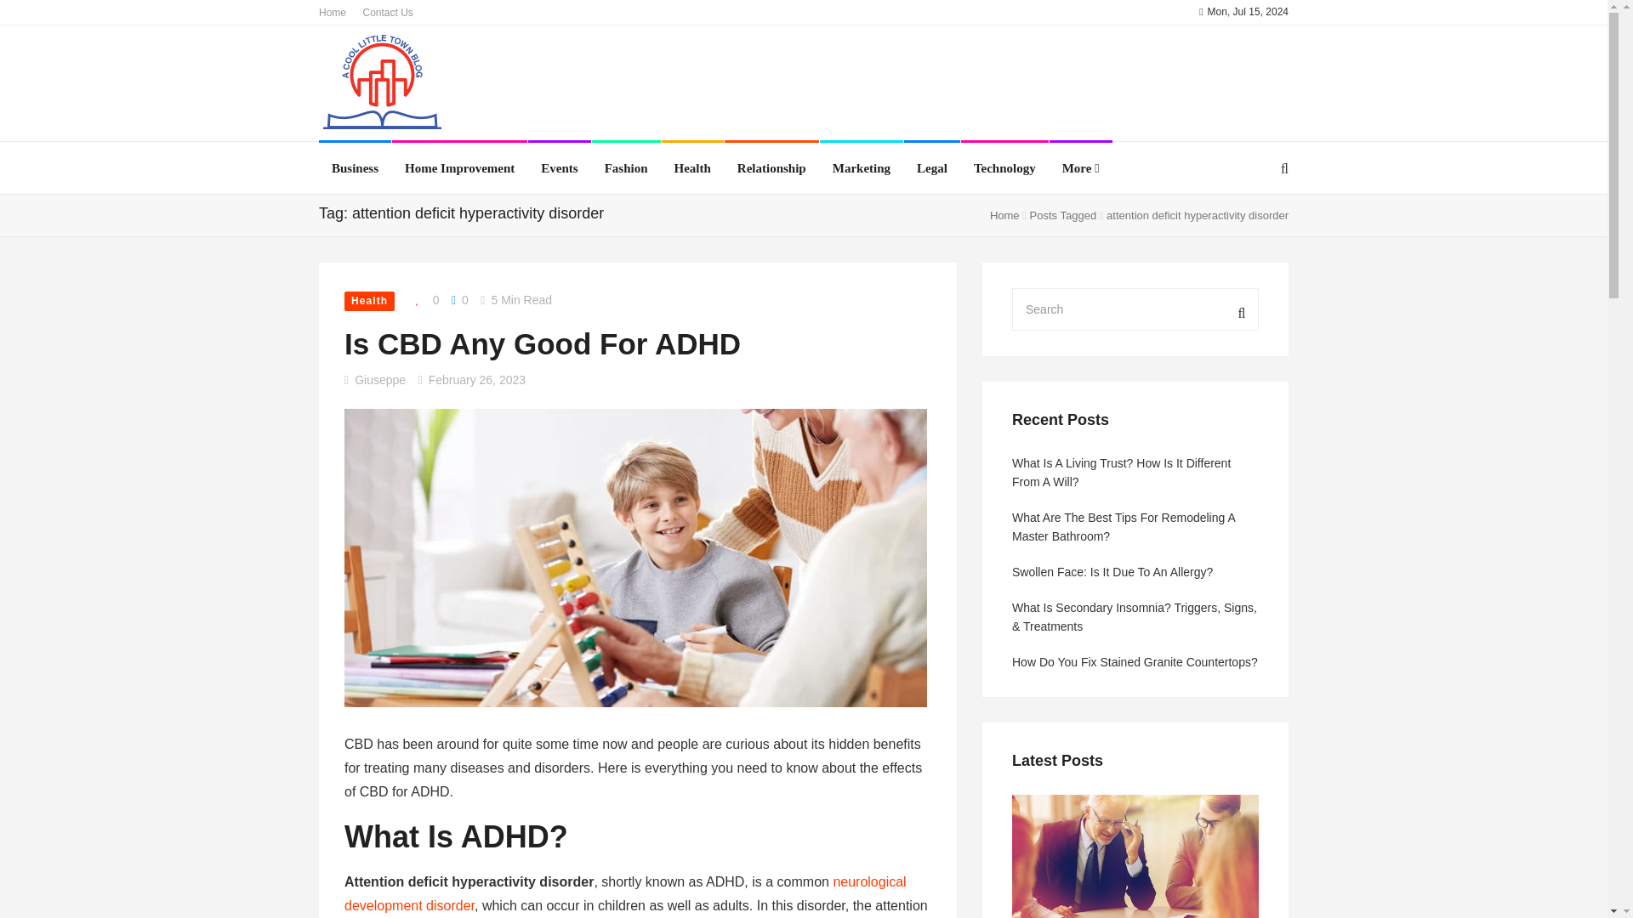 This screenshot has height=918, width=1633. I want to click on Home, so click(1004, 216).